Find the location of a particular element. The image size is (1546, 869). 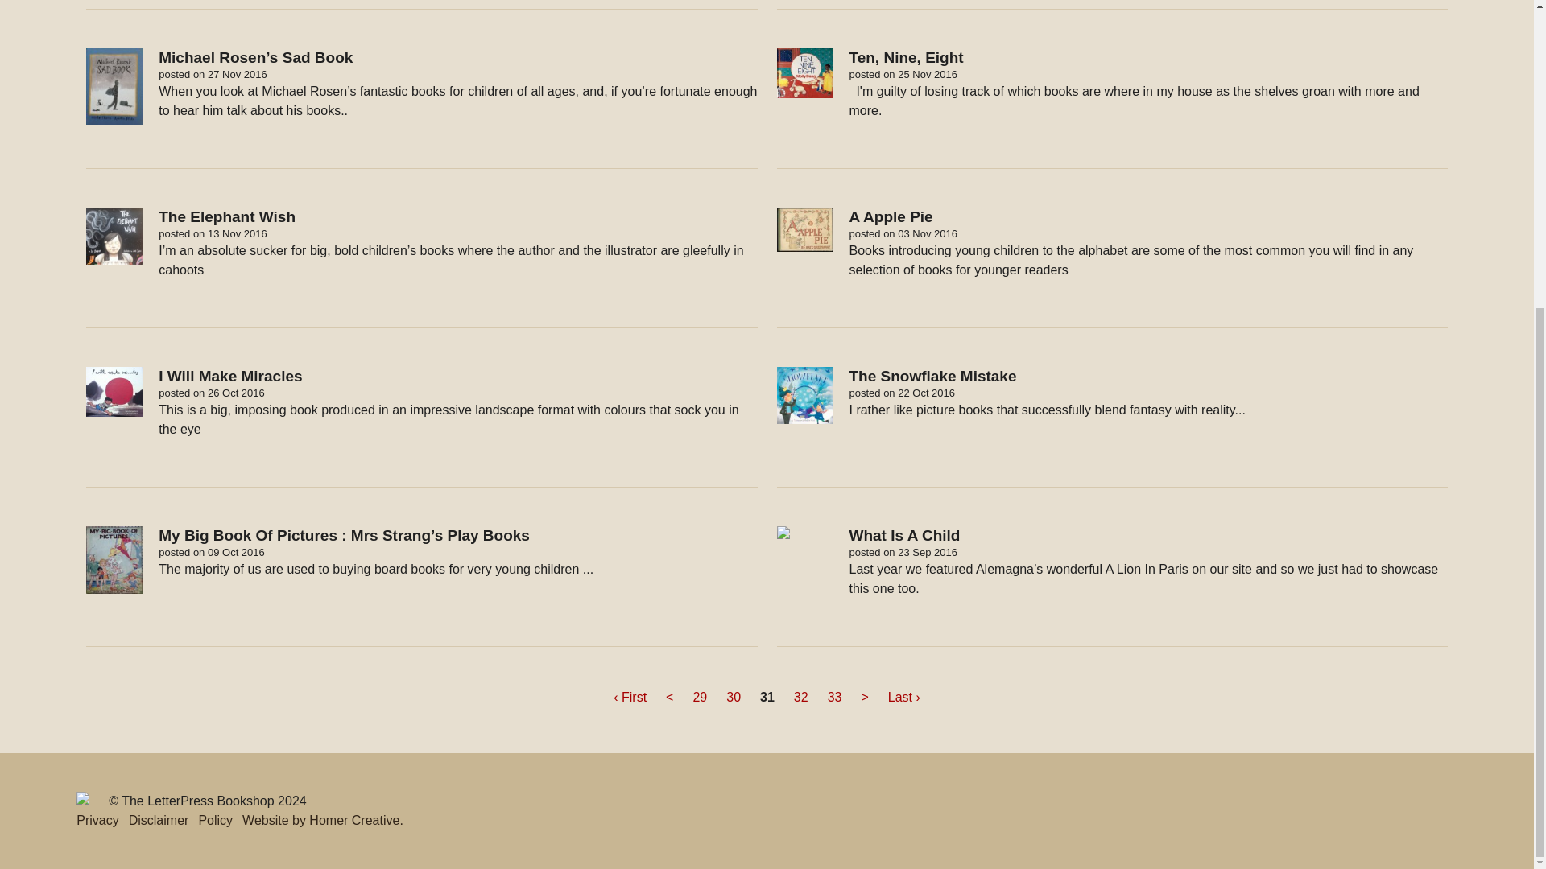

Policy is located at coordinates (215, 820).